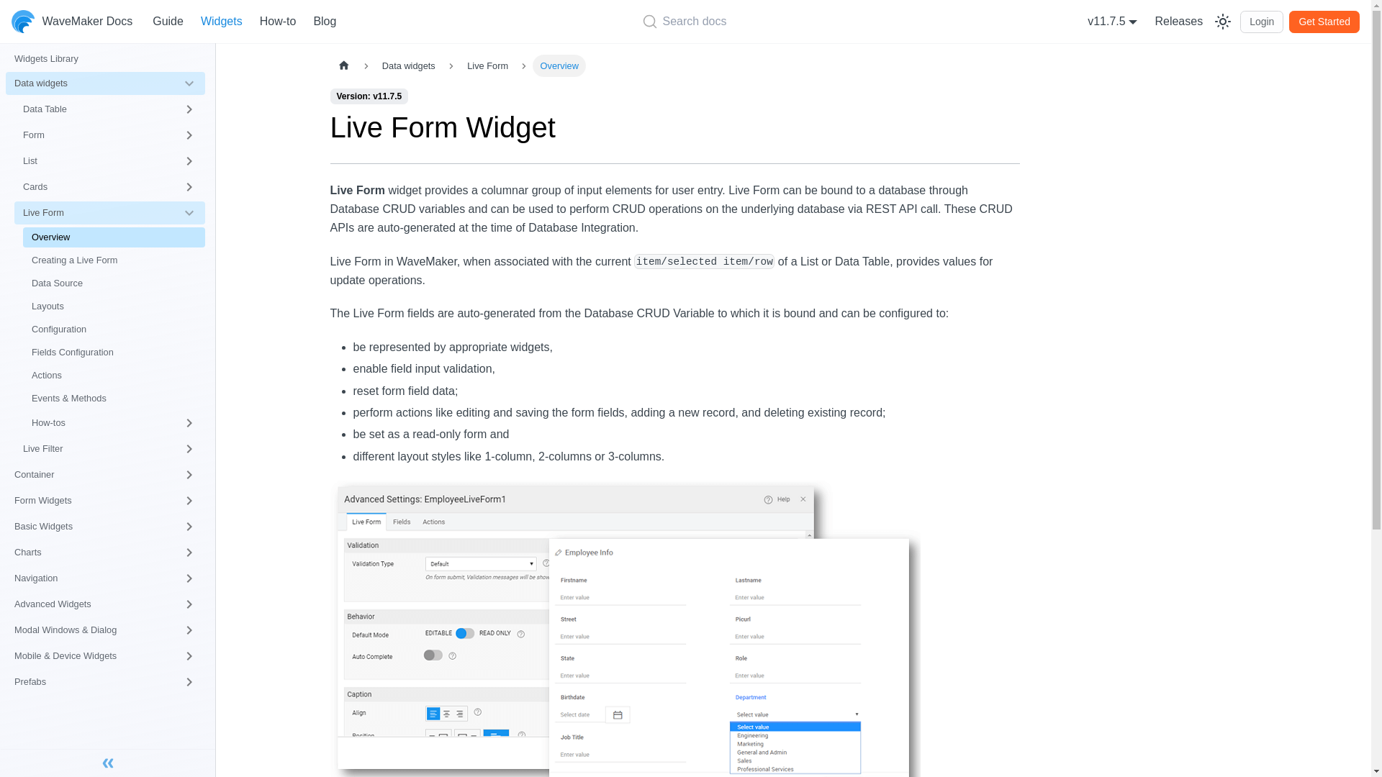  Describe the element at coordinates (114, 283) in the screenshot. I see `Data Source` at that location.